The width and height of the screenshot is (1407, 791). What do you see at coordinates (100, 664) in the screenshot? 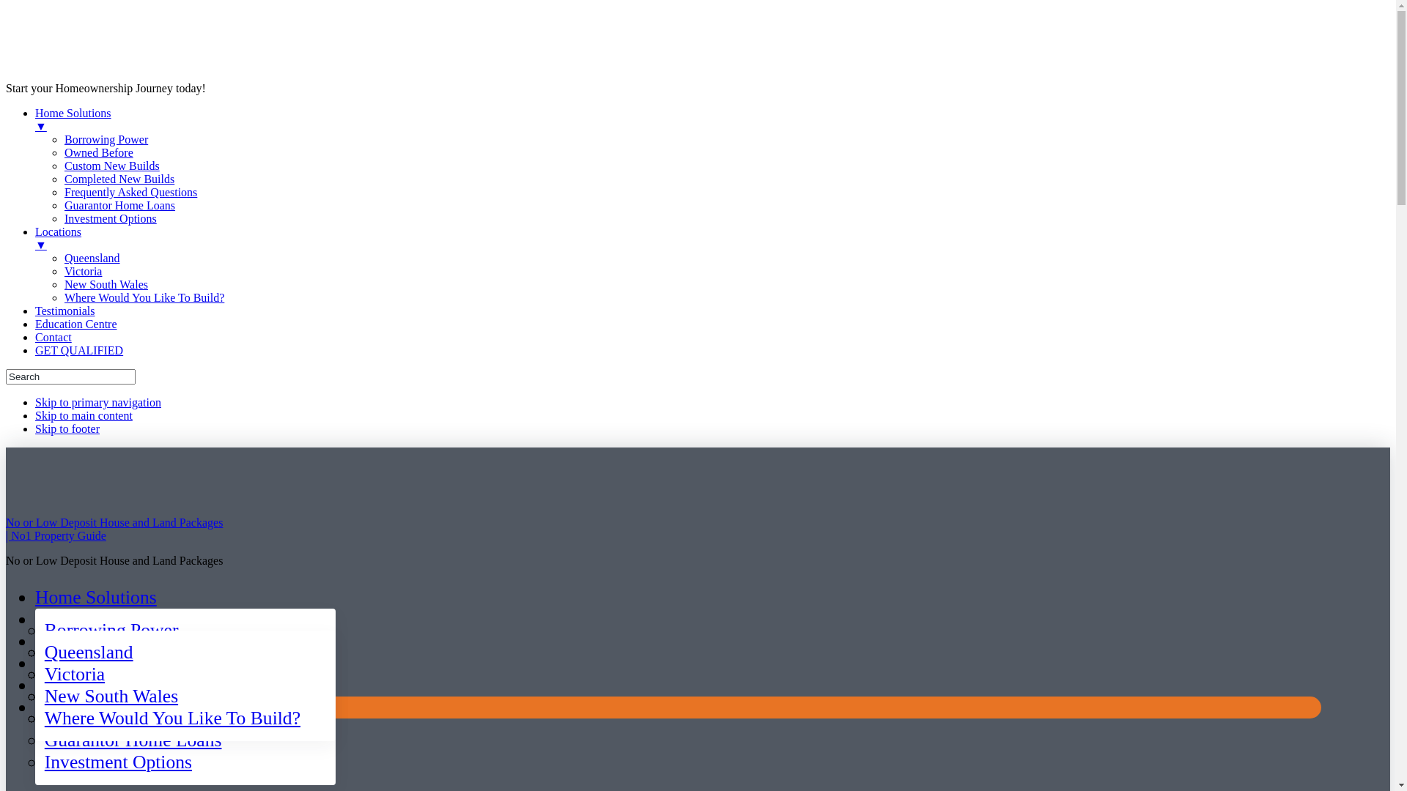
I see `Education Centre` at bounding box center [100, 664].